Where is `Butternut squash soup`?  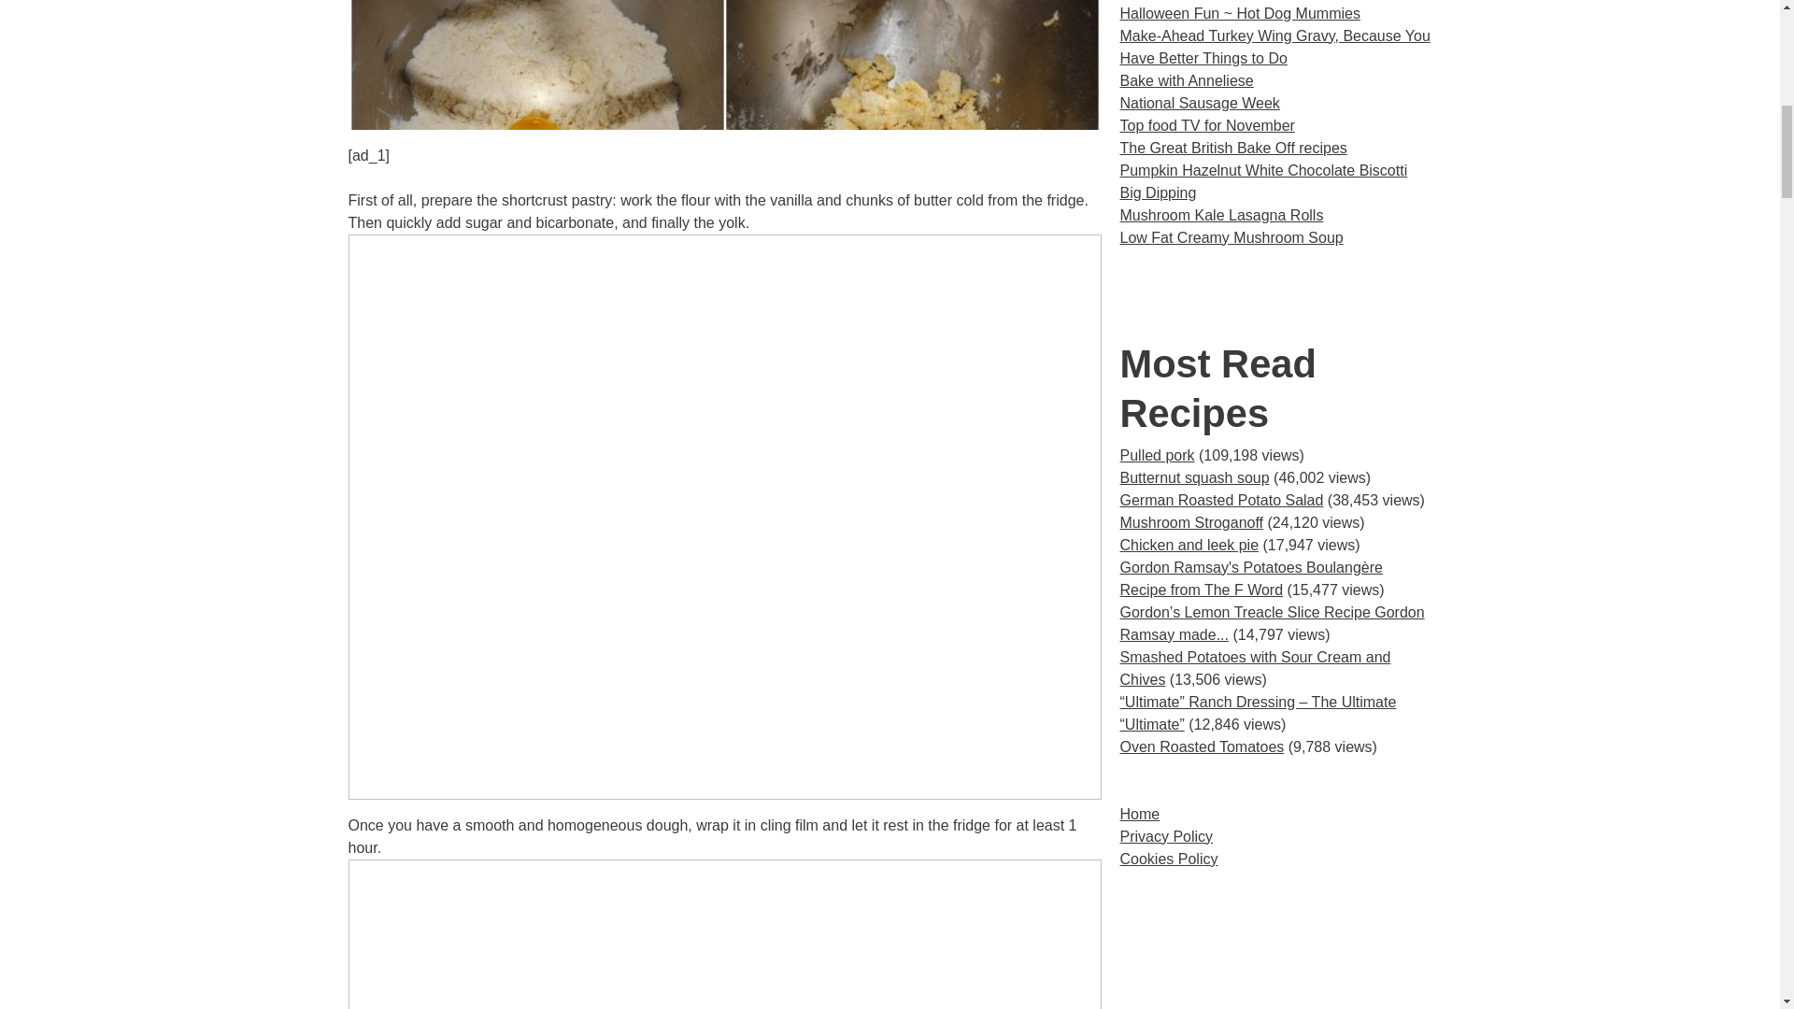 Butternut squash soup is located at coordinates (1194, 477).